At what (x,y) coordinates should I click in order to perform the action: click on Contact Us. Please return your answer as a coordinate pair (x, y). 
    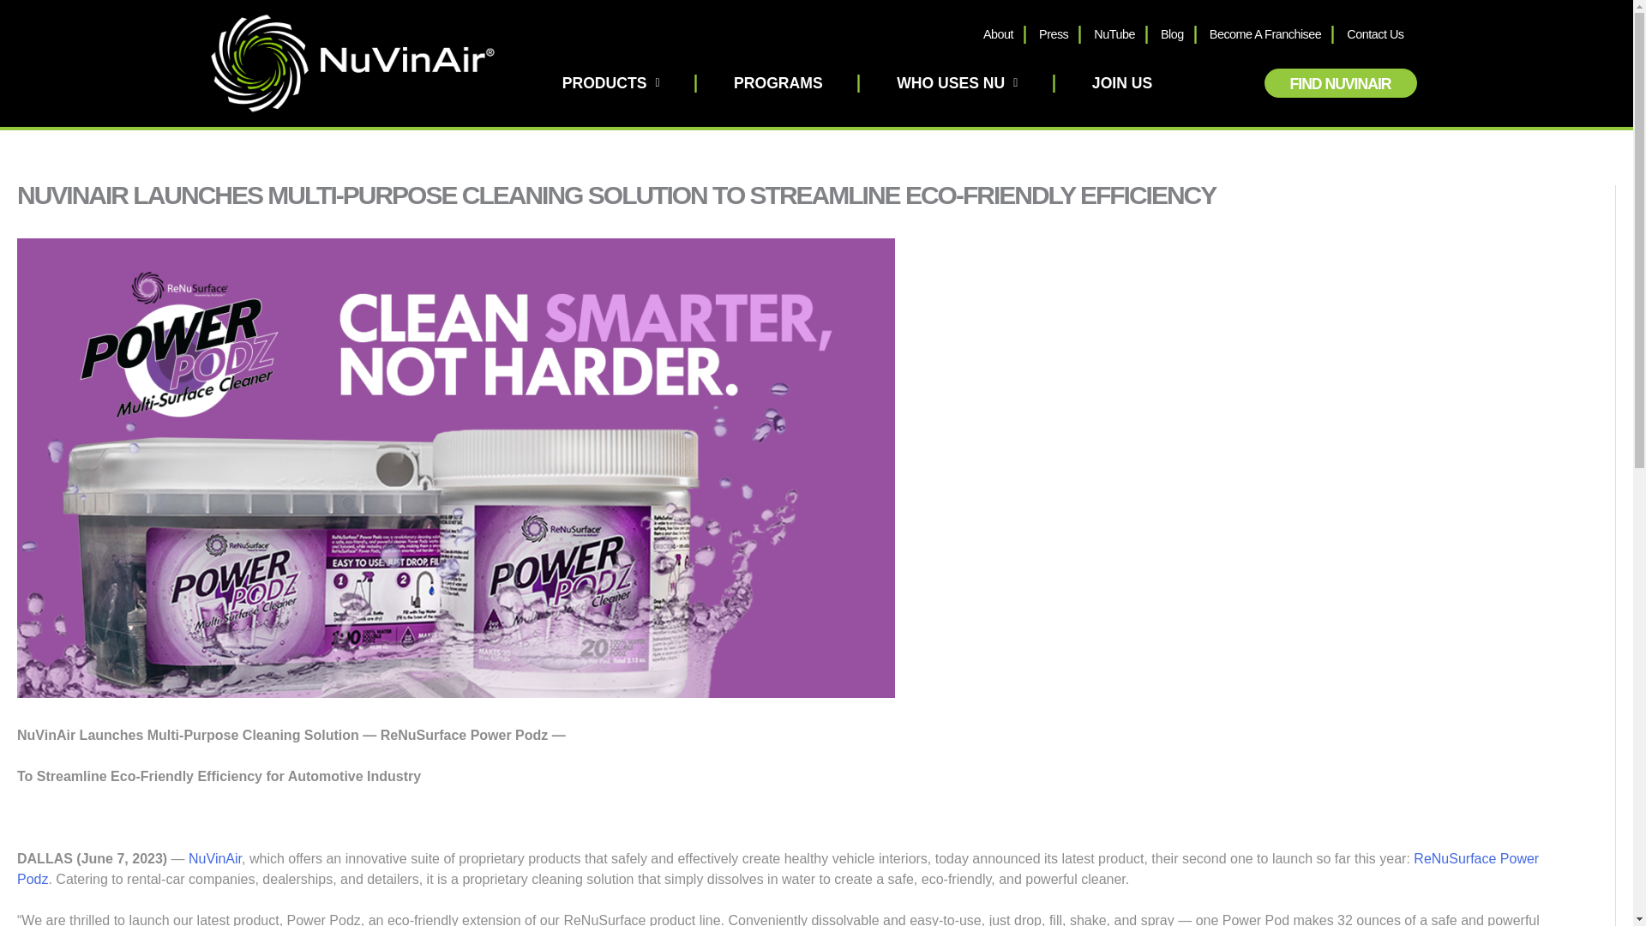
    Looking at the image, I should click on (1374, 34).